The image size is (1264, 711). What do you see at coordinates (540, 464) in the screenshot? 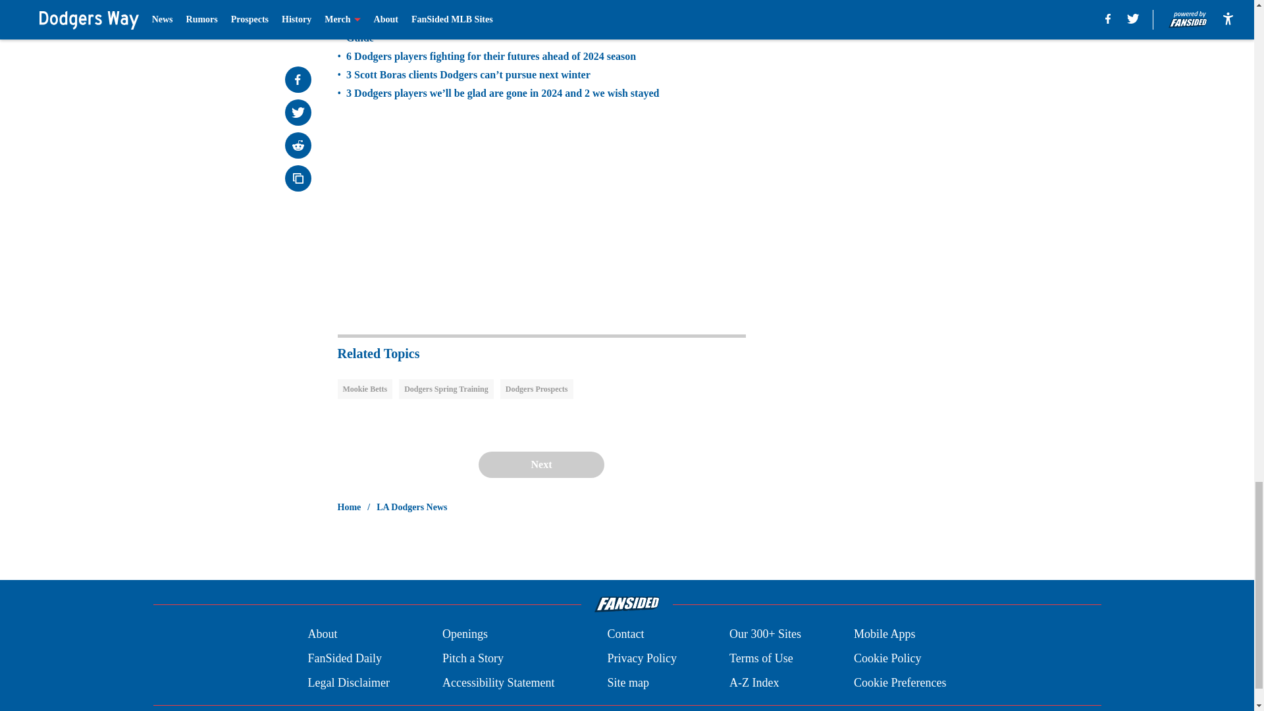
I see `Next` at bounding box center [540, 464].